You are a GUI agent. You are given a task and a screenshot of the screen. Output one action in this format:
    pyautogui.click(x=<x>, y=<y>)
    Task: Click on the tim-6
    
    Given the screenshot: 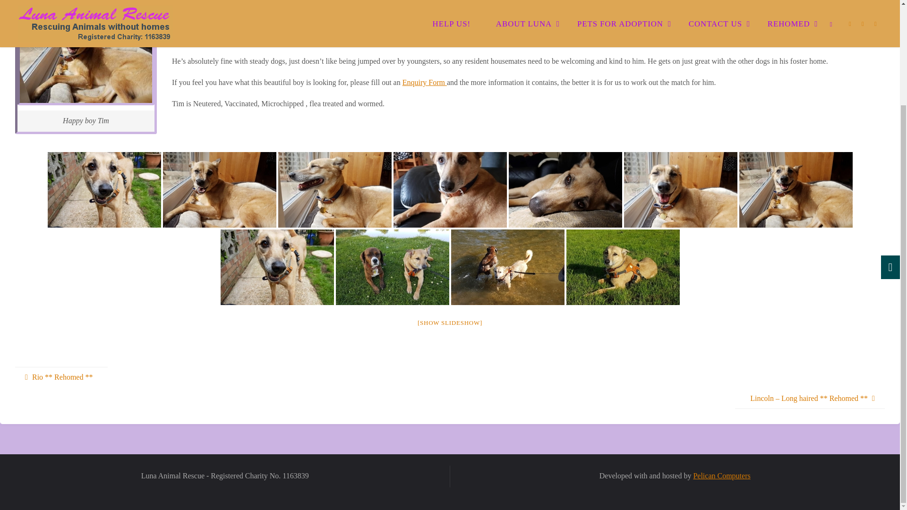 What is the action you would take?
    pyautogui.click(x=334, y=189)
    